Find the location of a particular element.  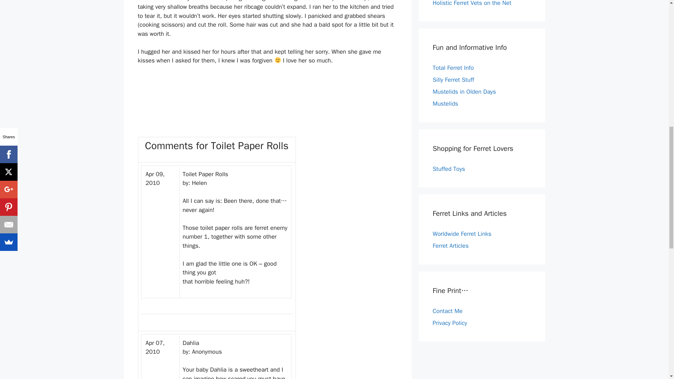

Worldwide Ferret Links is located at coordinates (462, 234).